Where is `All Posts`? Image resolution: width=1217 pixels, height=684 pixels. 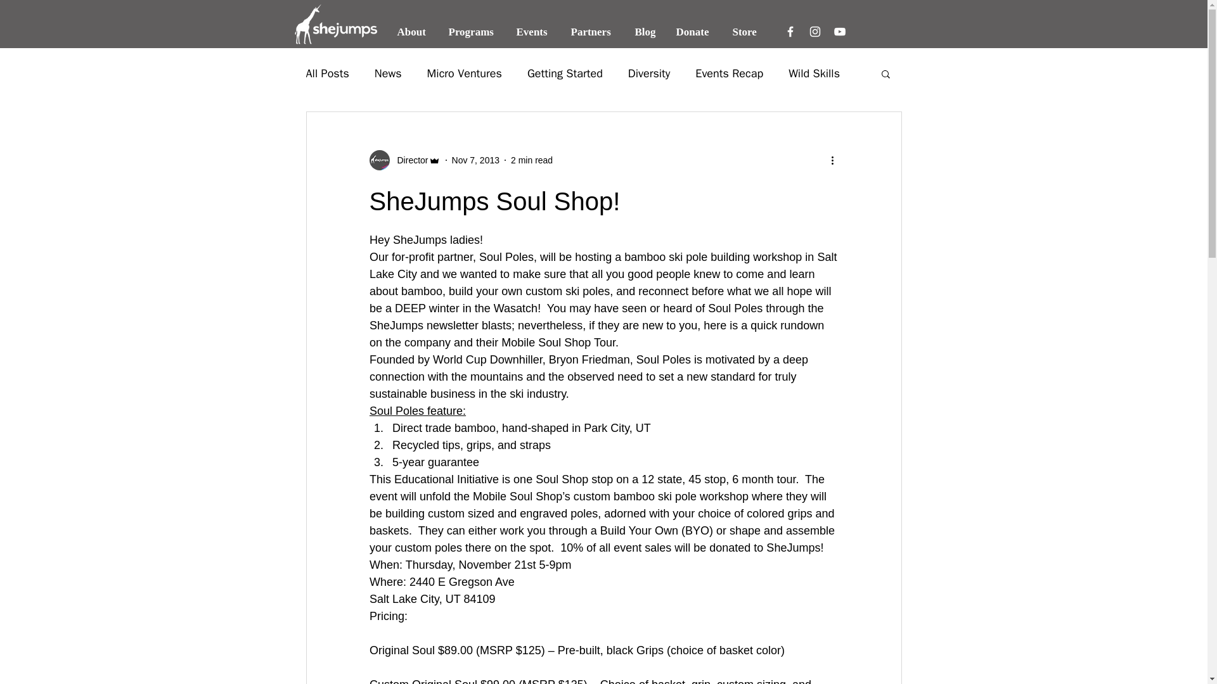
All Posts is located at coordinates (326, 73).